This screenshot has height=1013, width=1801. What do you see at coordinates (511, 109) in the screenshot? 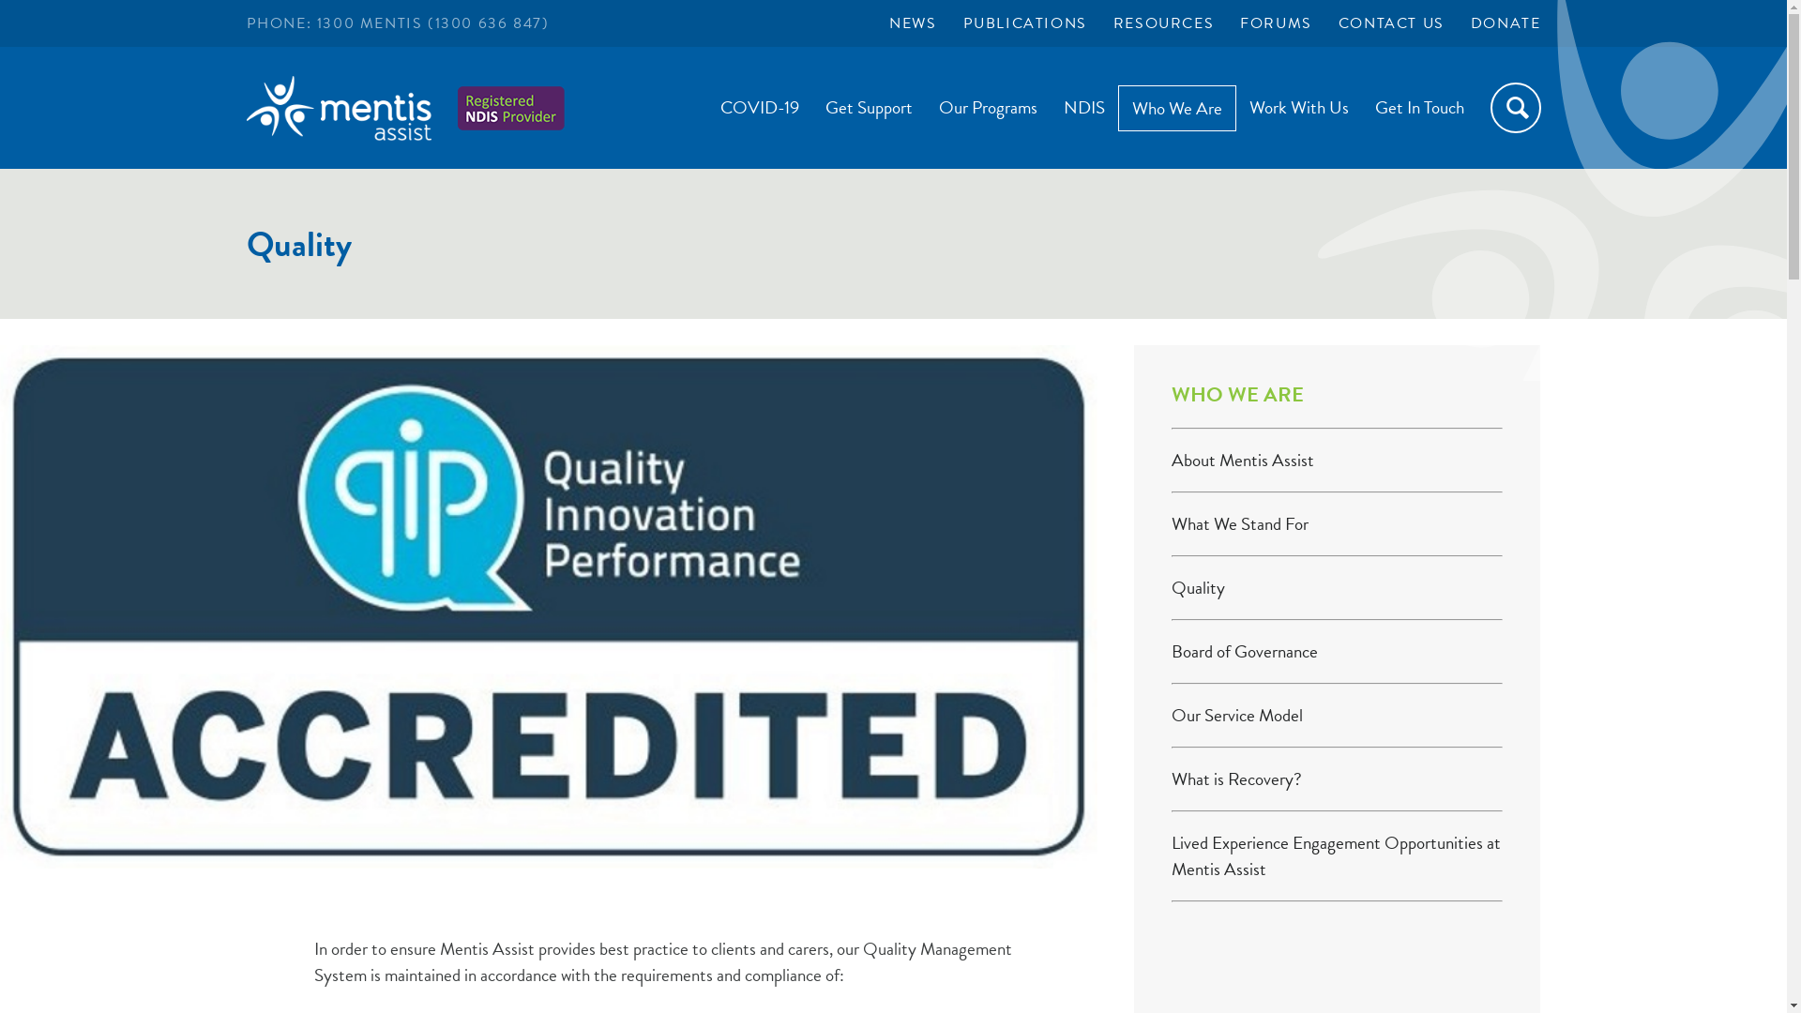
I see `Registered NDIS Provider` at bounding box center [511, 109].